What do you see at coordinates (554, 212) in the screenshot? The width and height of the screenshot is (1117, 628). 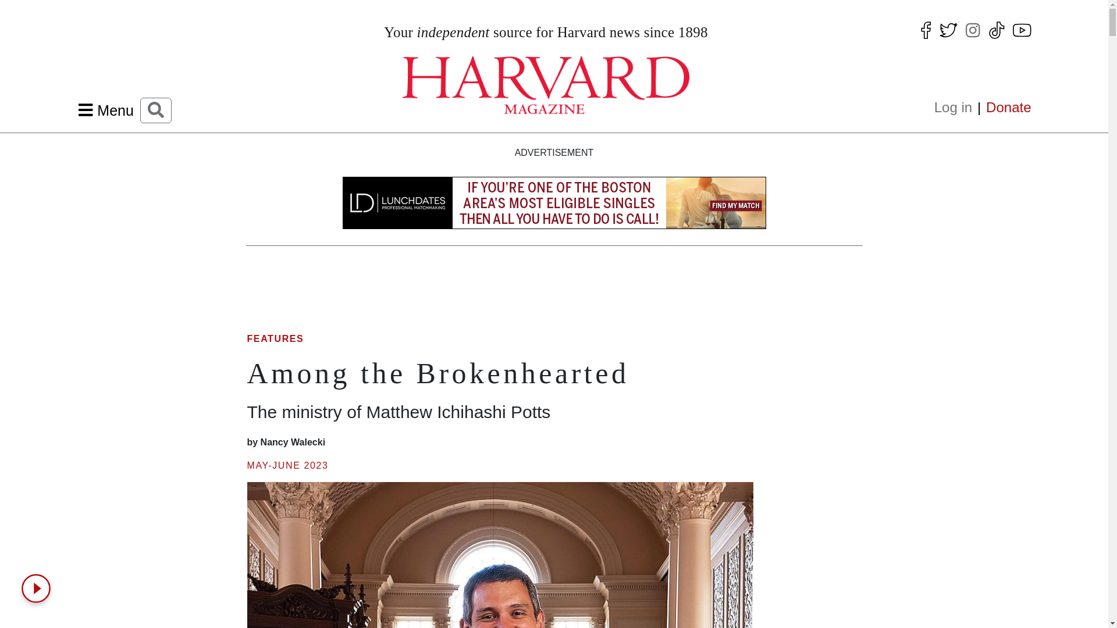 I see `Eligible Boston singles - call us!` at bounding box center [554, 212].